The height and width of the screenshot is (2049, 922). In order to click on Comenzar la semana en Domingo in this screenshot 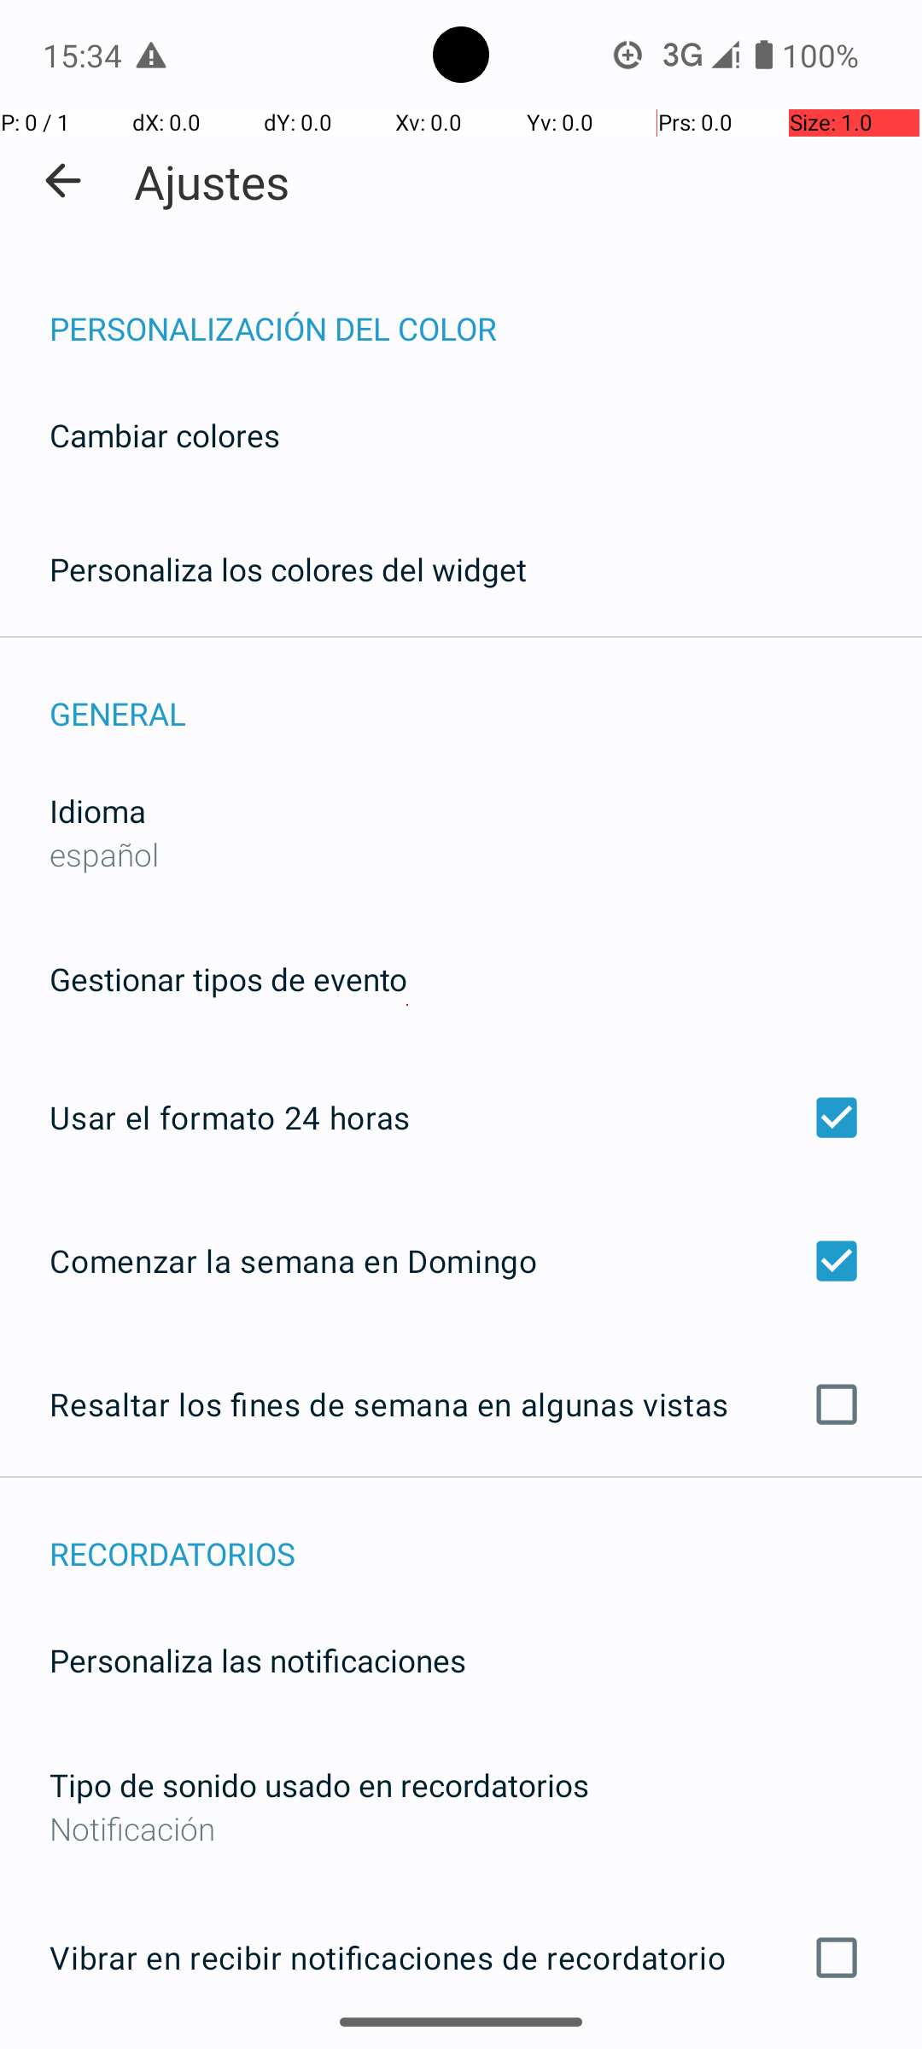, I will do `click(461, 1260)`.